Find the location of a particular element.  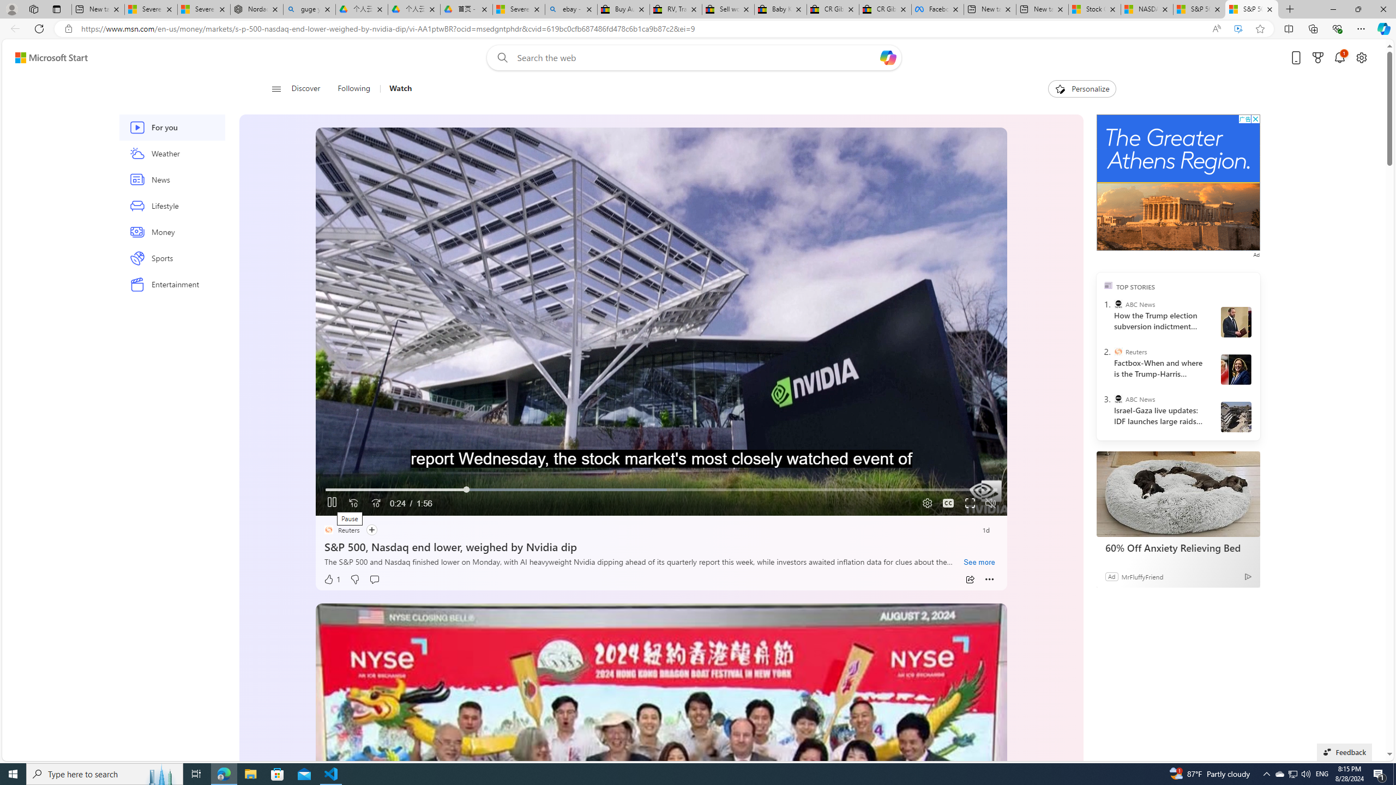

60% Off Anxiety Relieving Bed is located at coordinates (1178, 494).